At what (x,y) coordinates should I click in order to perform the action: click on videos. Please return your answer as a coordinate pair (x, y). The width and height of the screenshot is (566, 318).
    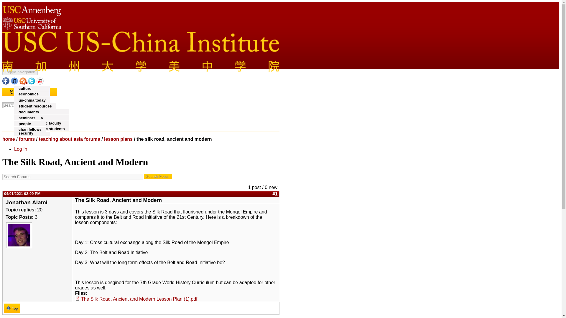
    Looking at the image, I should click on (25, 111).